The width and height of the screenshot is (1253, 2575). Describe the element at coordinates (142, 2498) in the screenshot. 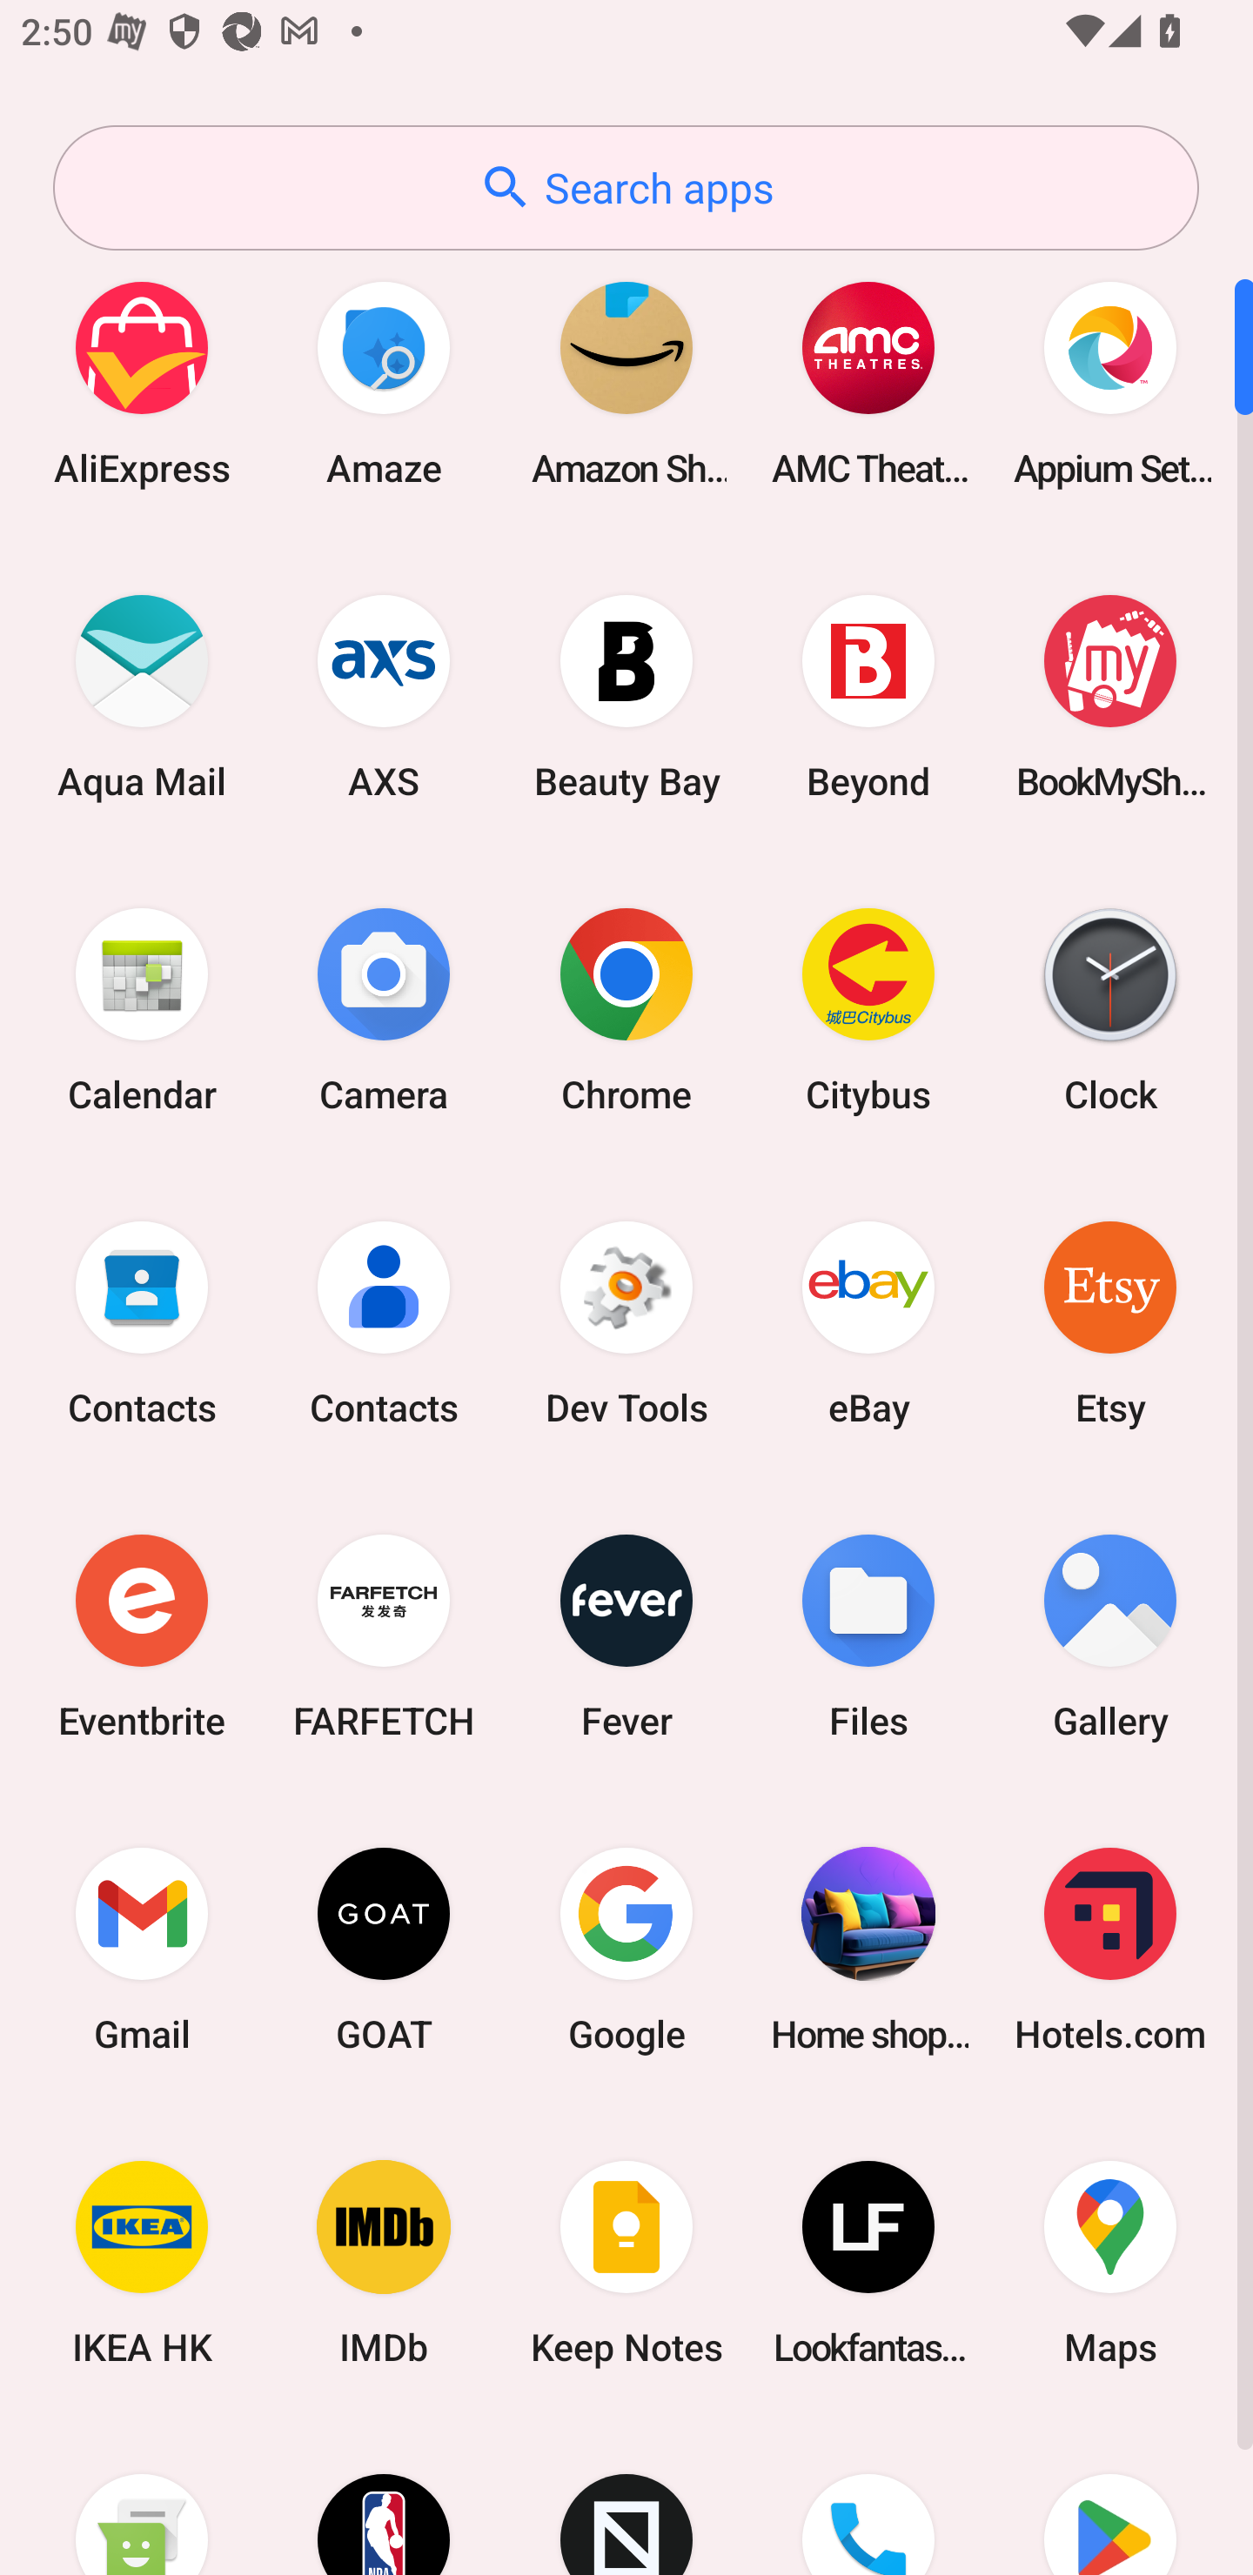

I see `Messaging` at that location.